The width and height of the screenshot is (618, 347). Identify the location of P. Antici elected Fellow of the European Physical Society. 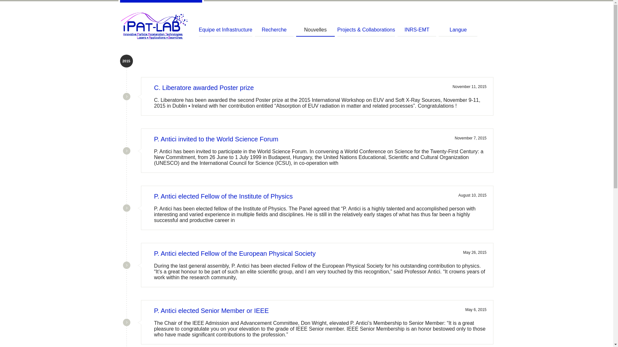
(234, 253).